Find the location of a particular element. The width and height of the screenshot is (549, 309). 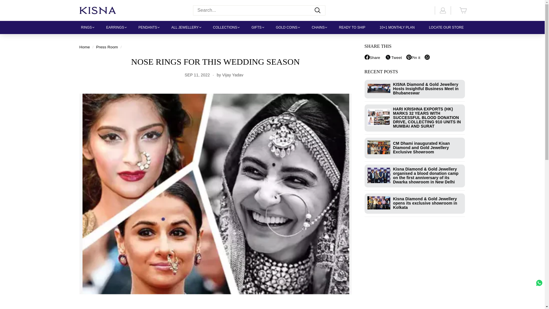

Tweet on Twitter is located at coordinates (395, 58).